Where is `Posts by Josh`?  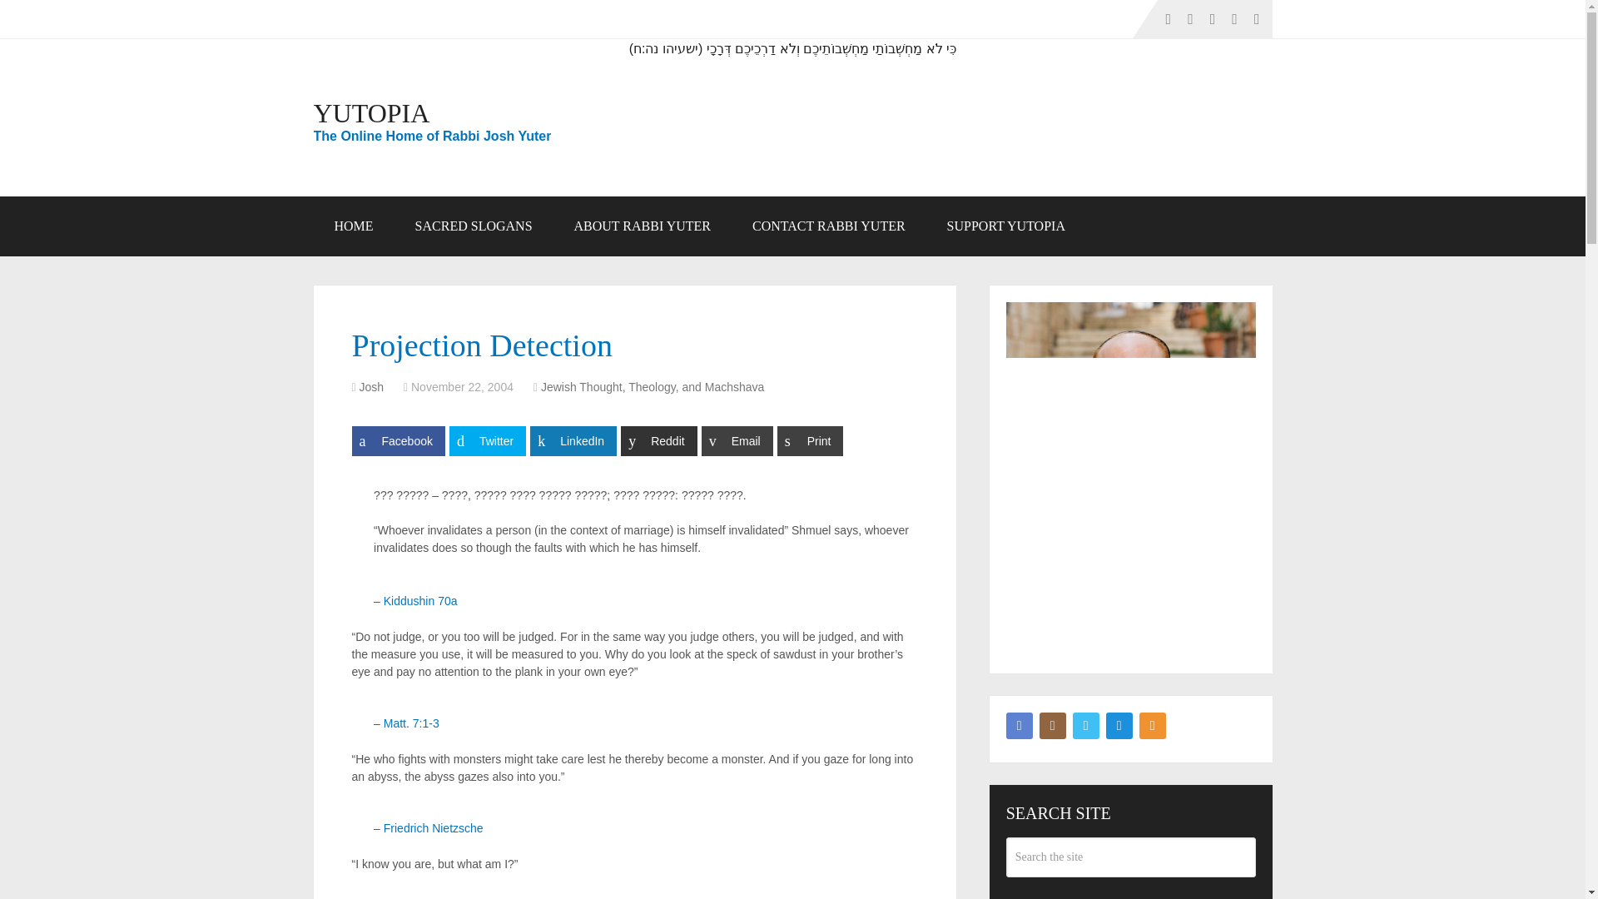 Posts by Josh is located at coordinates (372, 386).